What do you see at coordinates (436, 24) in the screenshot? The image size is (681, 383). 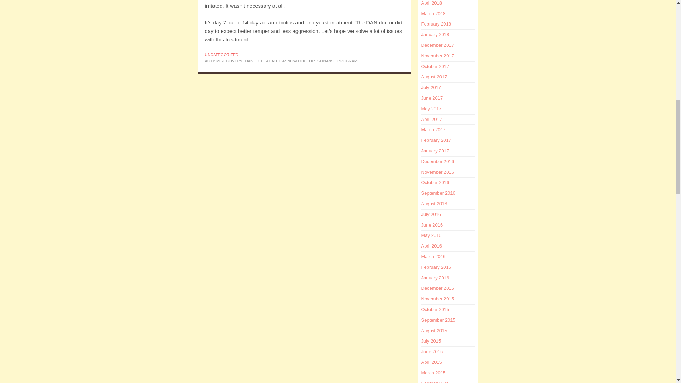 I see `February 2018` at bounding box center [436, 24].